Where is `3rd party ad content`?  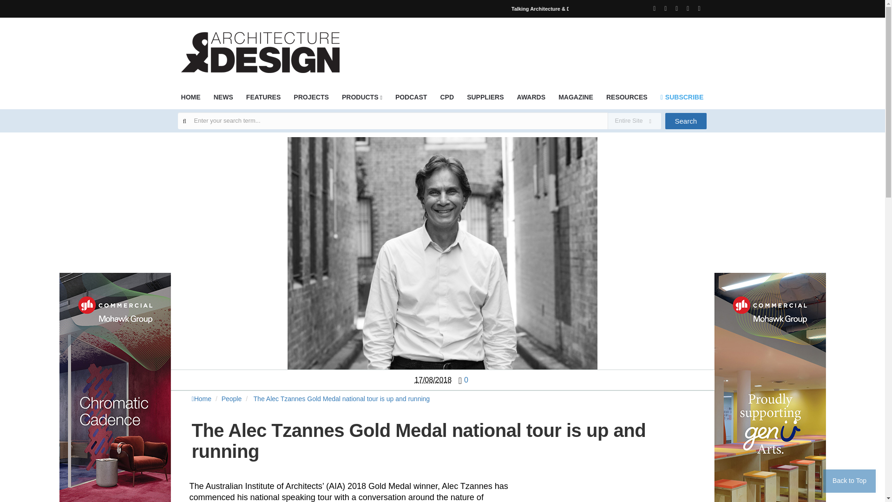
3rd party ad content is located at coordinates (620, 496).